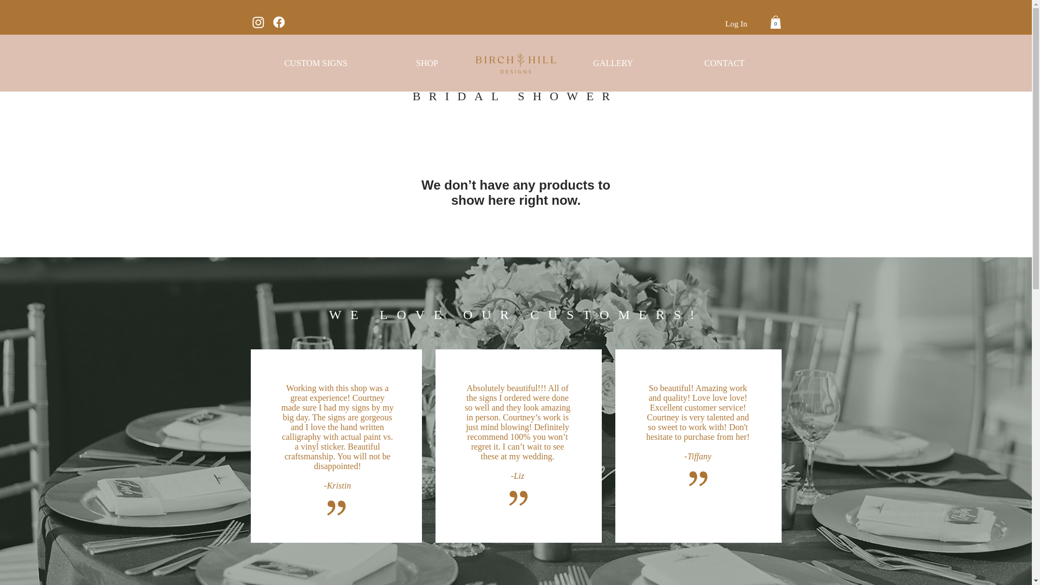 The height and width of the screenshot is (585, 1040). I want to click on SHOP, so click(427, 63).